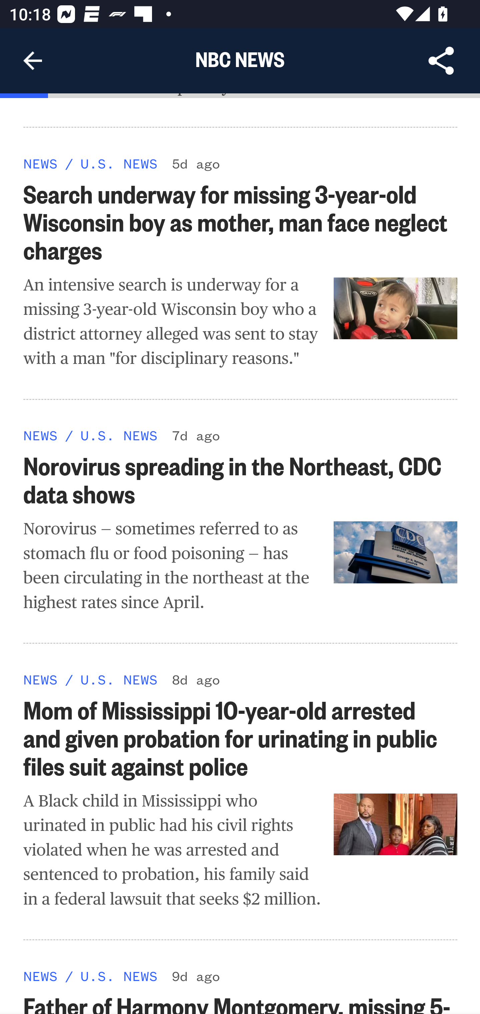 The image size is (480, 1014). I want to click on U.S. NEWS U.S. NEWS U.S. NEWS, so click(119, 679).